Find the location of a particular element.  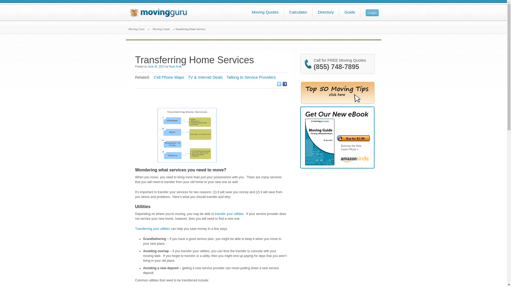

transfer your utilities is located at coordinates (229, 214).